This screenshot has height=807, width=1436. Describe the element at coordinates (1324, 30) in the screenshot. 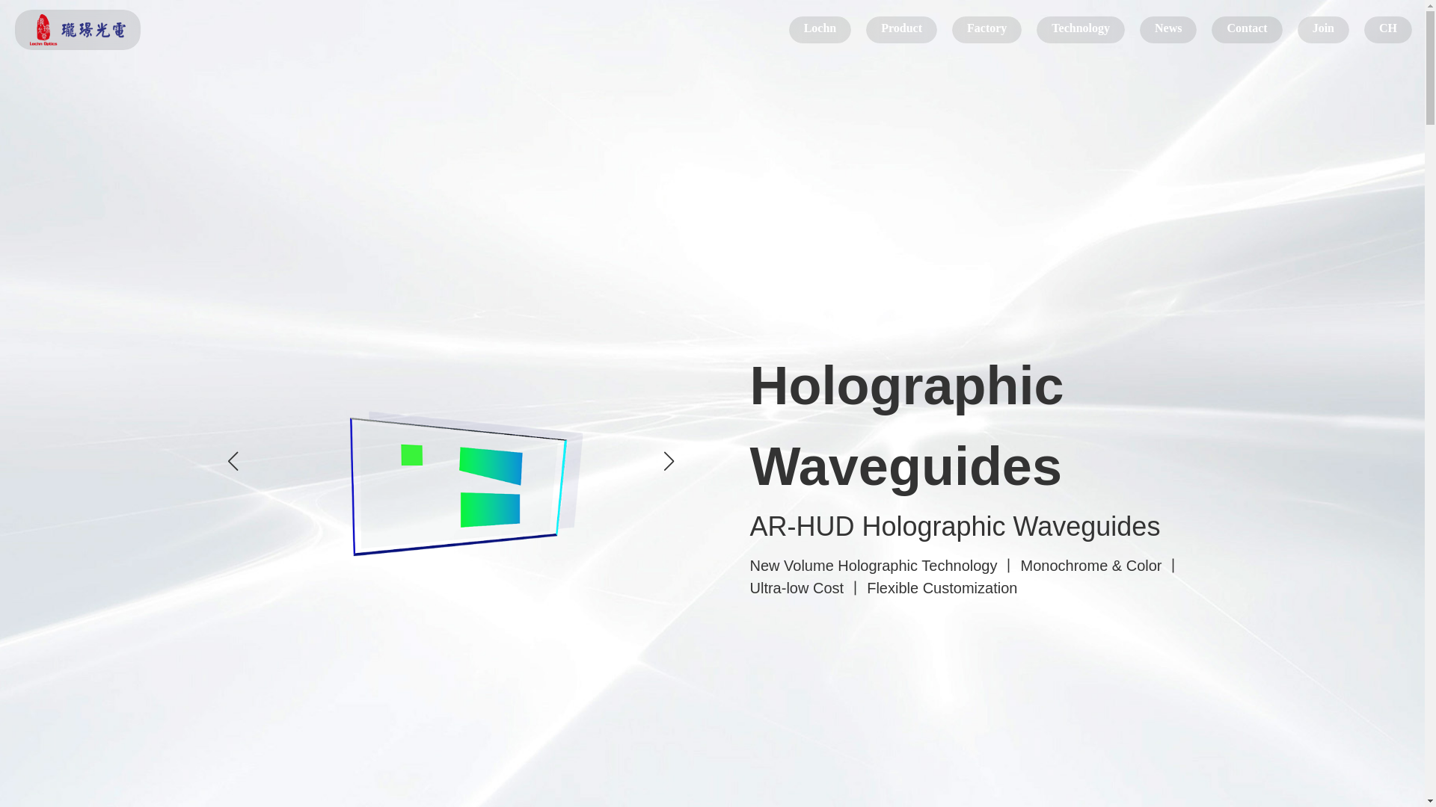

I see `Join` at that location.